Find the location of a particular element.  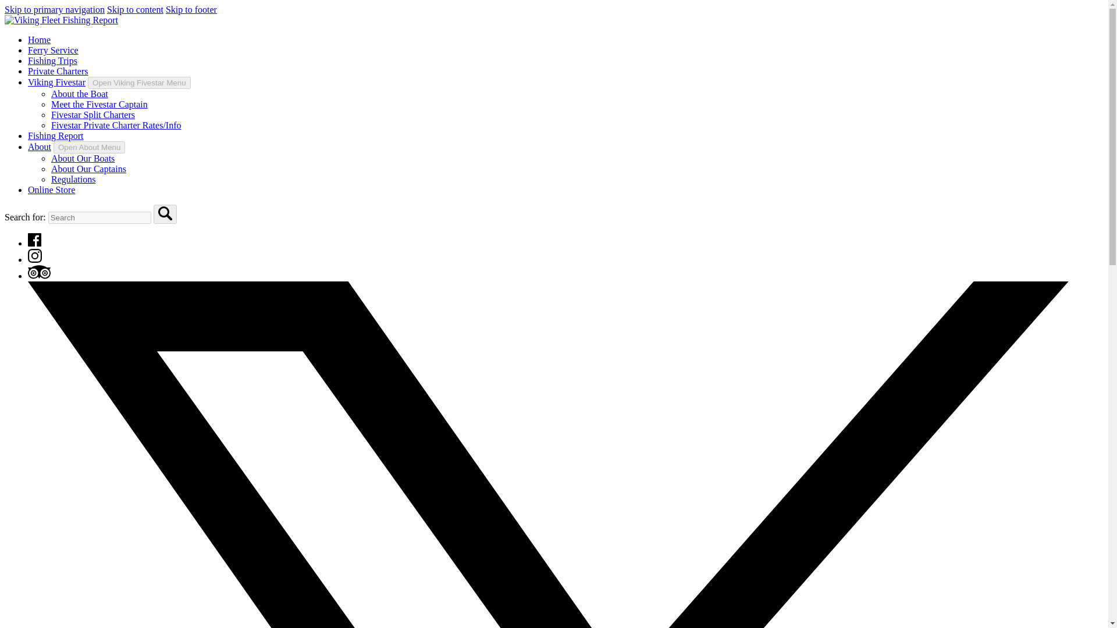

About Our Captains is located at coordinates (88, 169).